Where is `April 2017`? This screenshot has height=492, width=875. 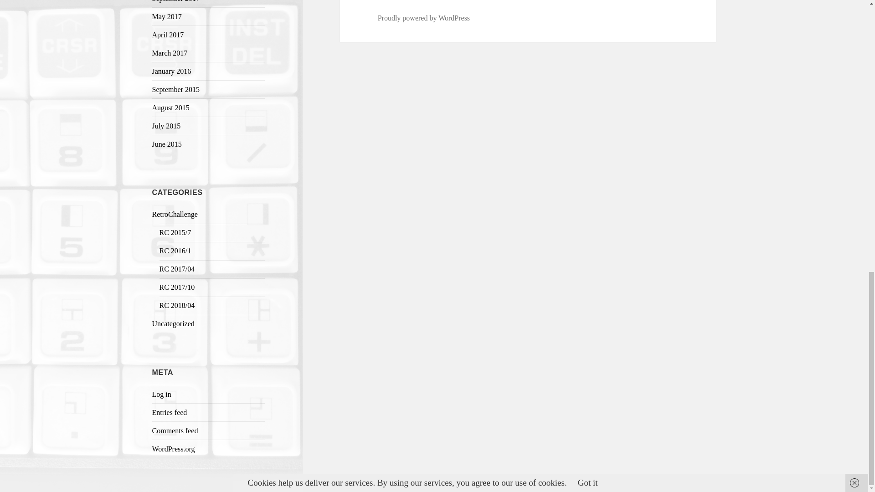
April 2017 is located at coordinates (168, 35).